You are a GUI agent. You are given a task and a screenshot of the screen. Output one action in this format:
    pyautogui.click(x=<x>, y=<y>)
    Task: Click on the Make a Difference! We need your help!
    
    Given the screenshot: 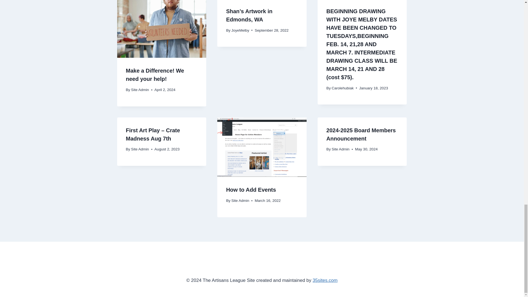 What is the action you would take?
    pyautogui.click(x=155, y=75)
    